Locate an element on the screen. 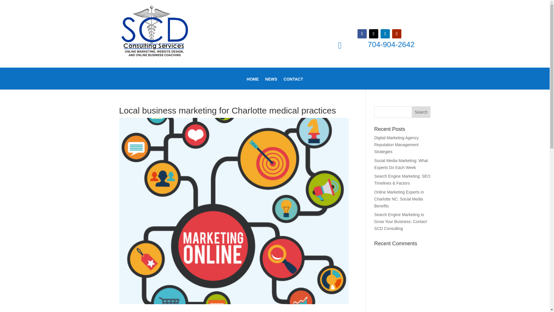 The image size is (554, 312). 704-904-2642 is located at coordinates (391, 44).